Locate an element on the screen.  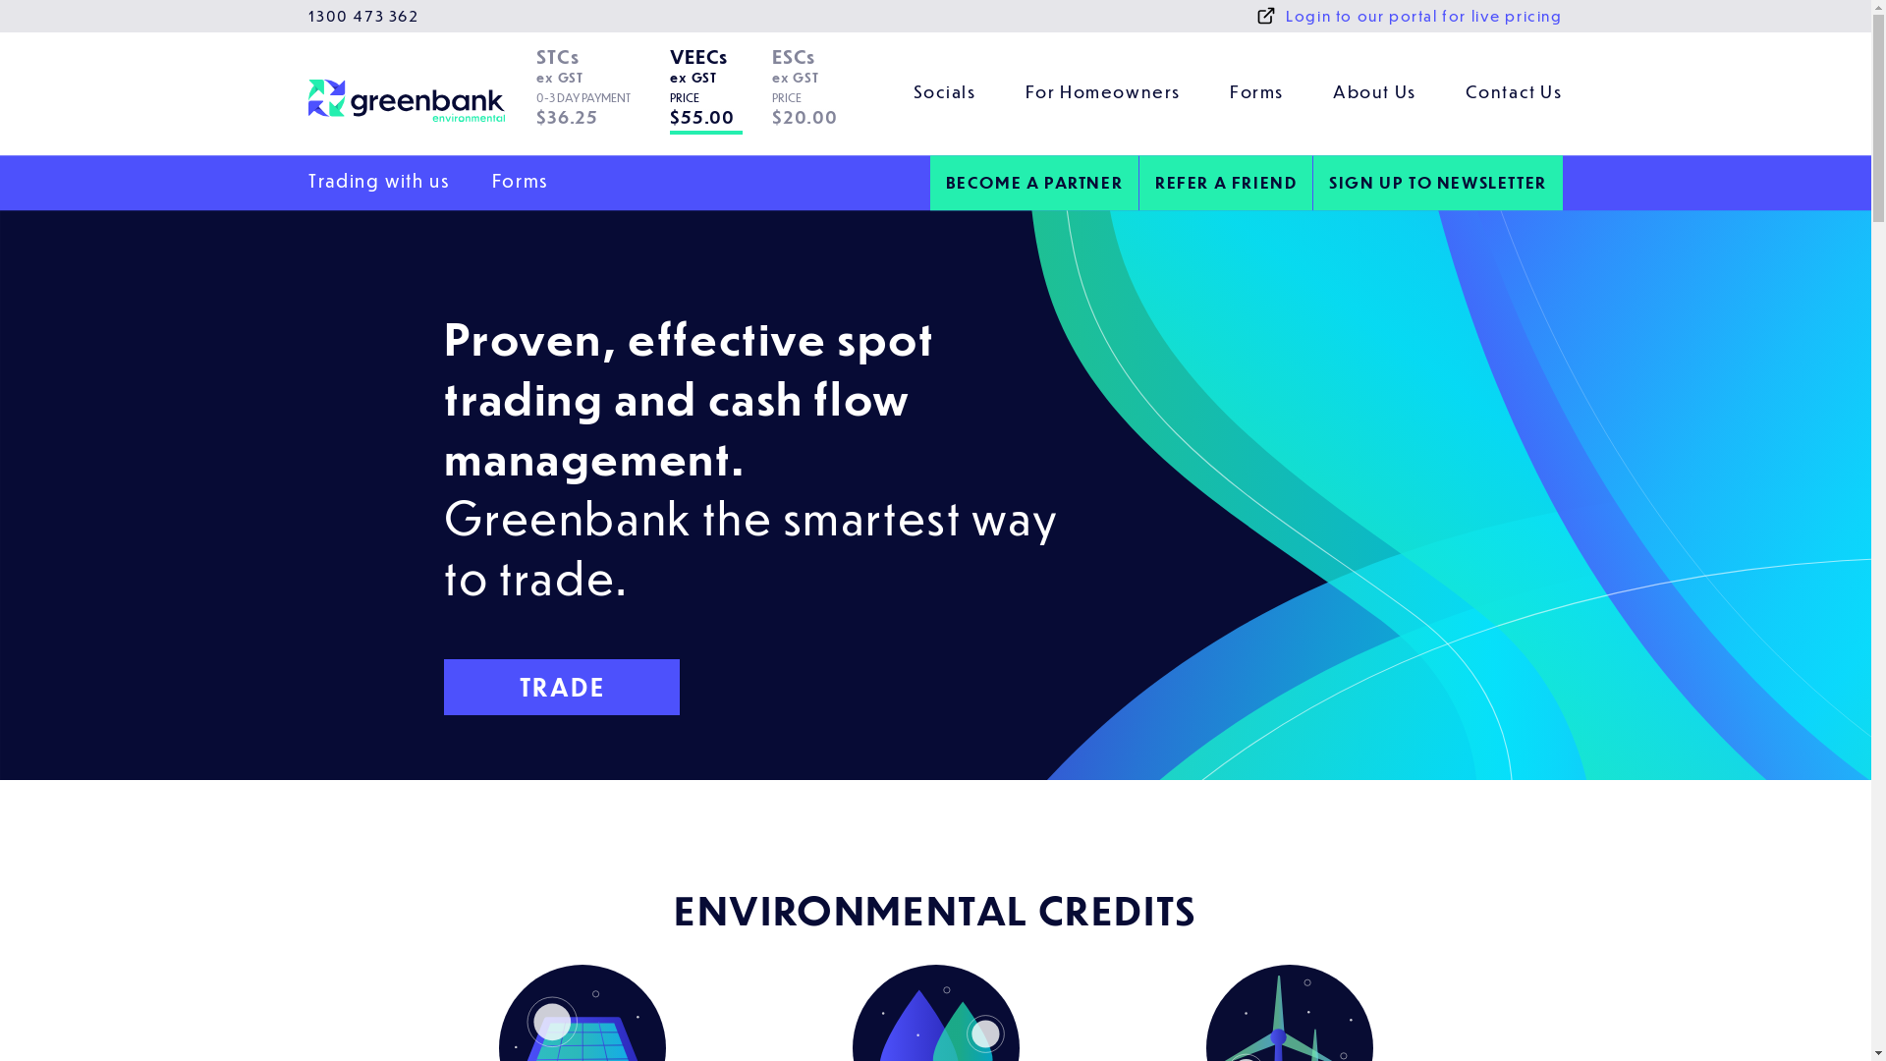
About Us is located at coordinates (1375, 94).